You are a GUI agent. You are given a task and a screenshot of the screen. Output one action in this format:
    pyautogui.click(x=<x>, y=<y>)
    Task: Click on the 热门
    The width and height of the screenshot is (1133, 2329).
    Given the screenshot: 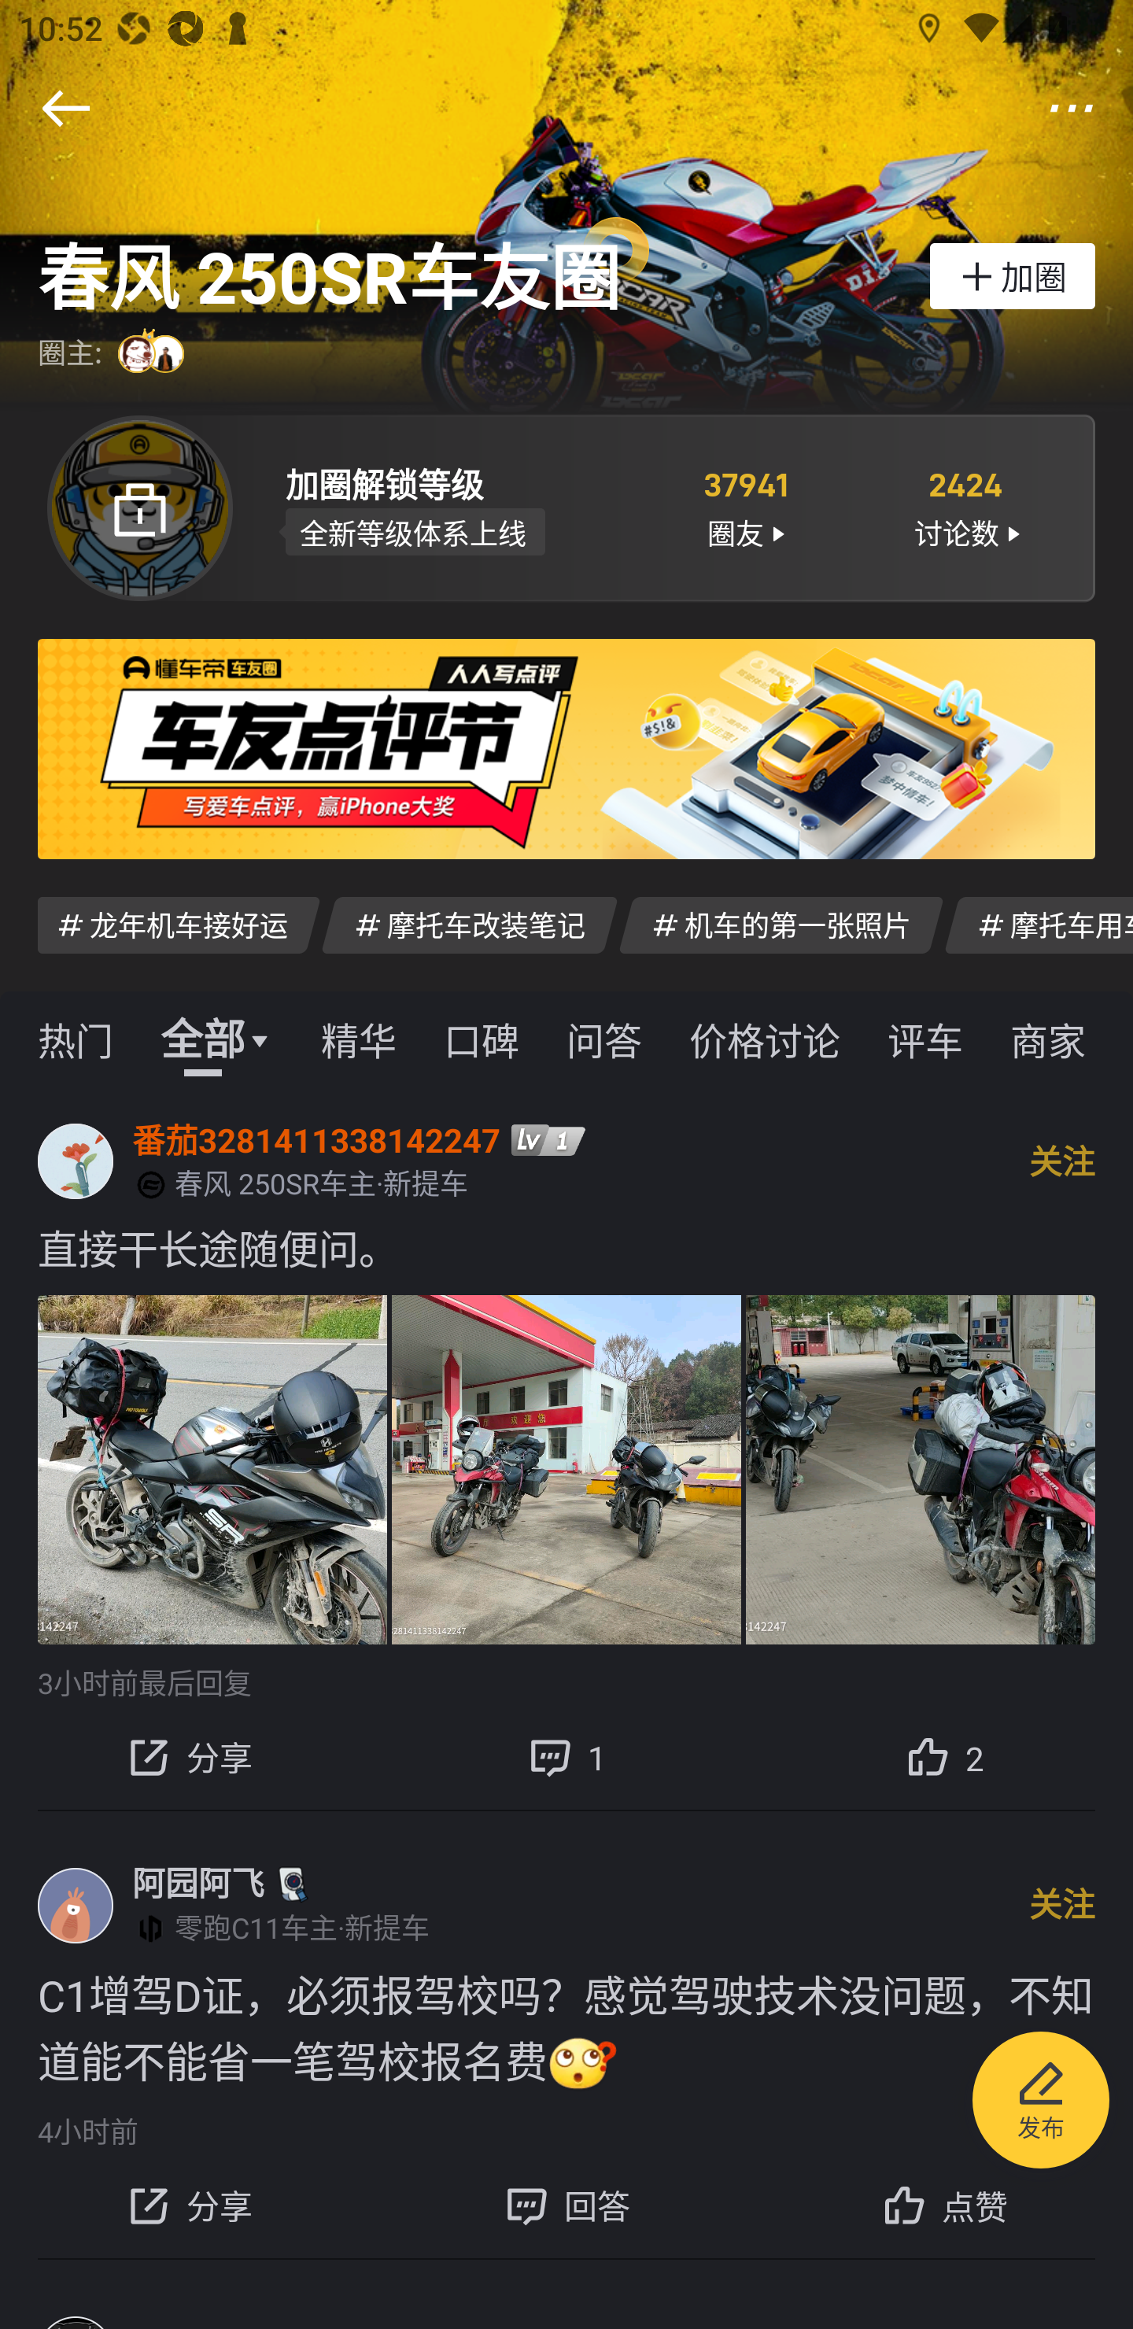 What is the action you would take?
    pyautogui.click(x=76, y=1039)
    